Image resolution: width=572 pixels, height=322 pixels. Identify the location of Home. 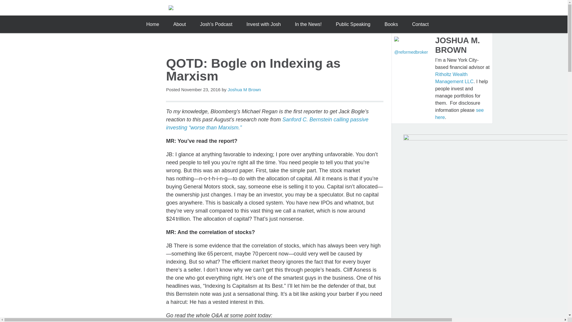
(153, 24).